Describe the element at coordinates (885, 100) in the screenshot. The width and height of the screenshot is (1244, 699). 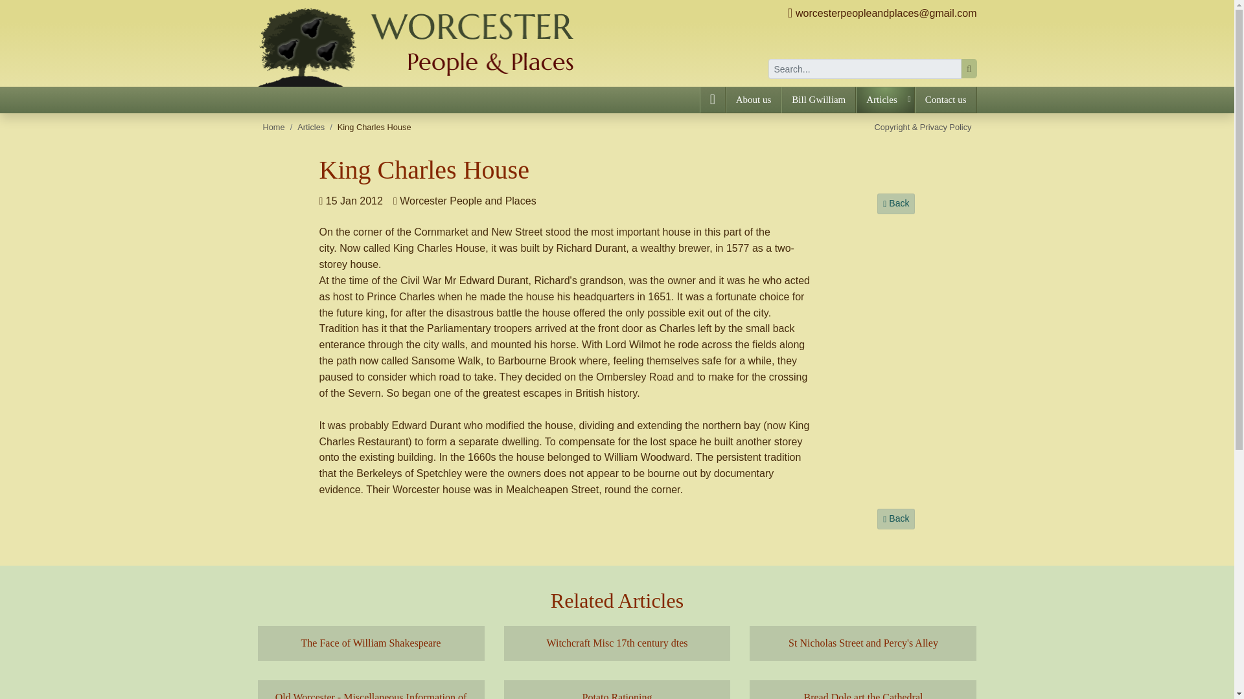
I see `Articles` at that location.